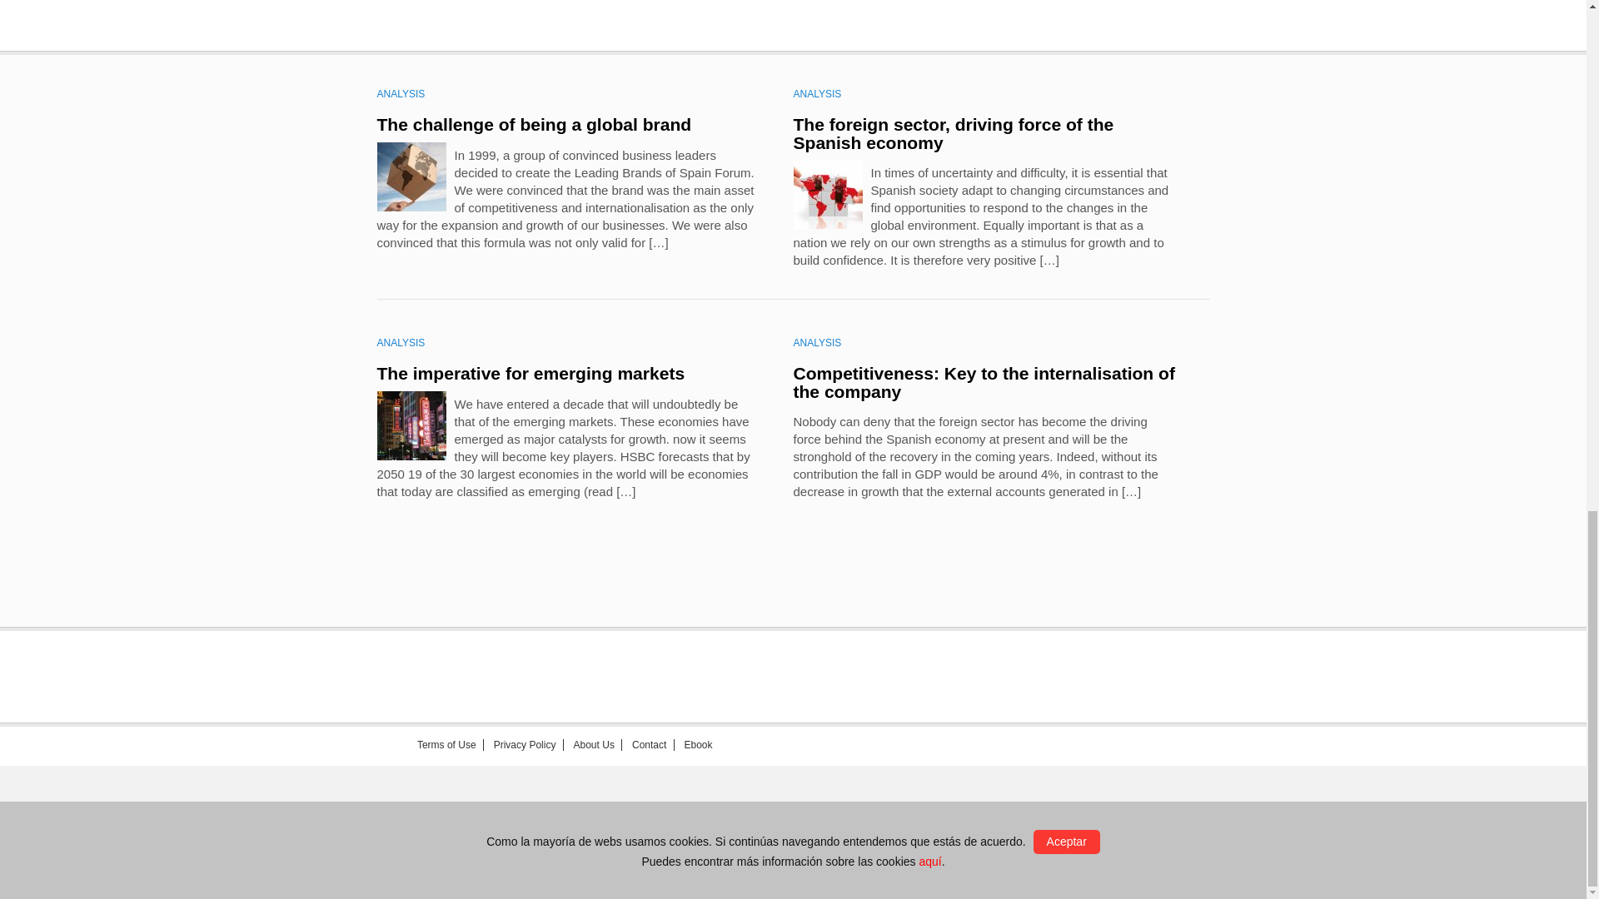 This screenshot has width=1599, height=899. I want to click on The challenge of being a global brand, so click(533, 124).